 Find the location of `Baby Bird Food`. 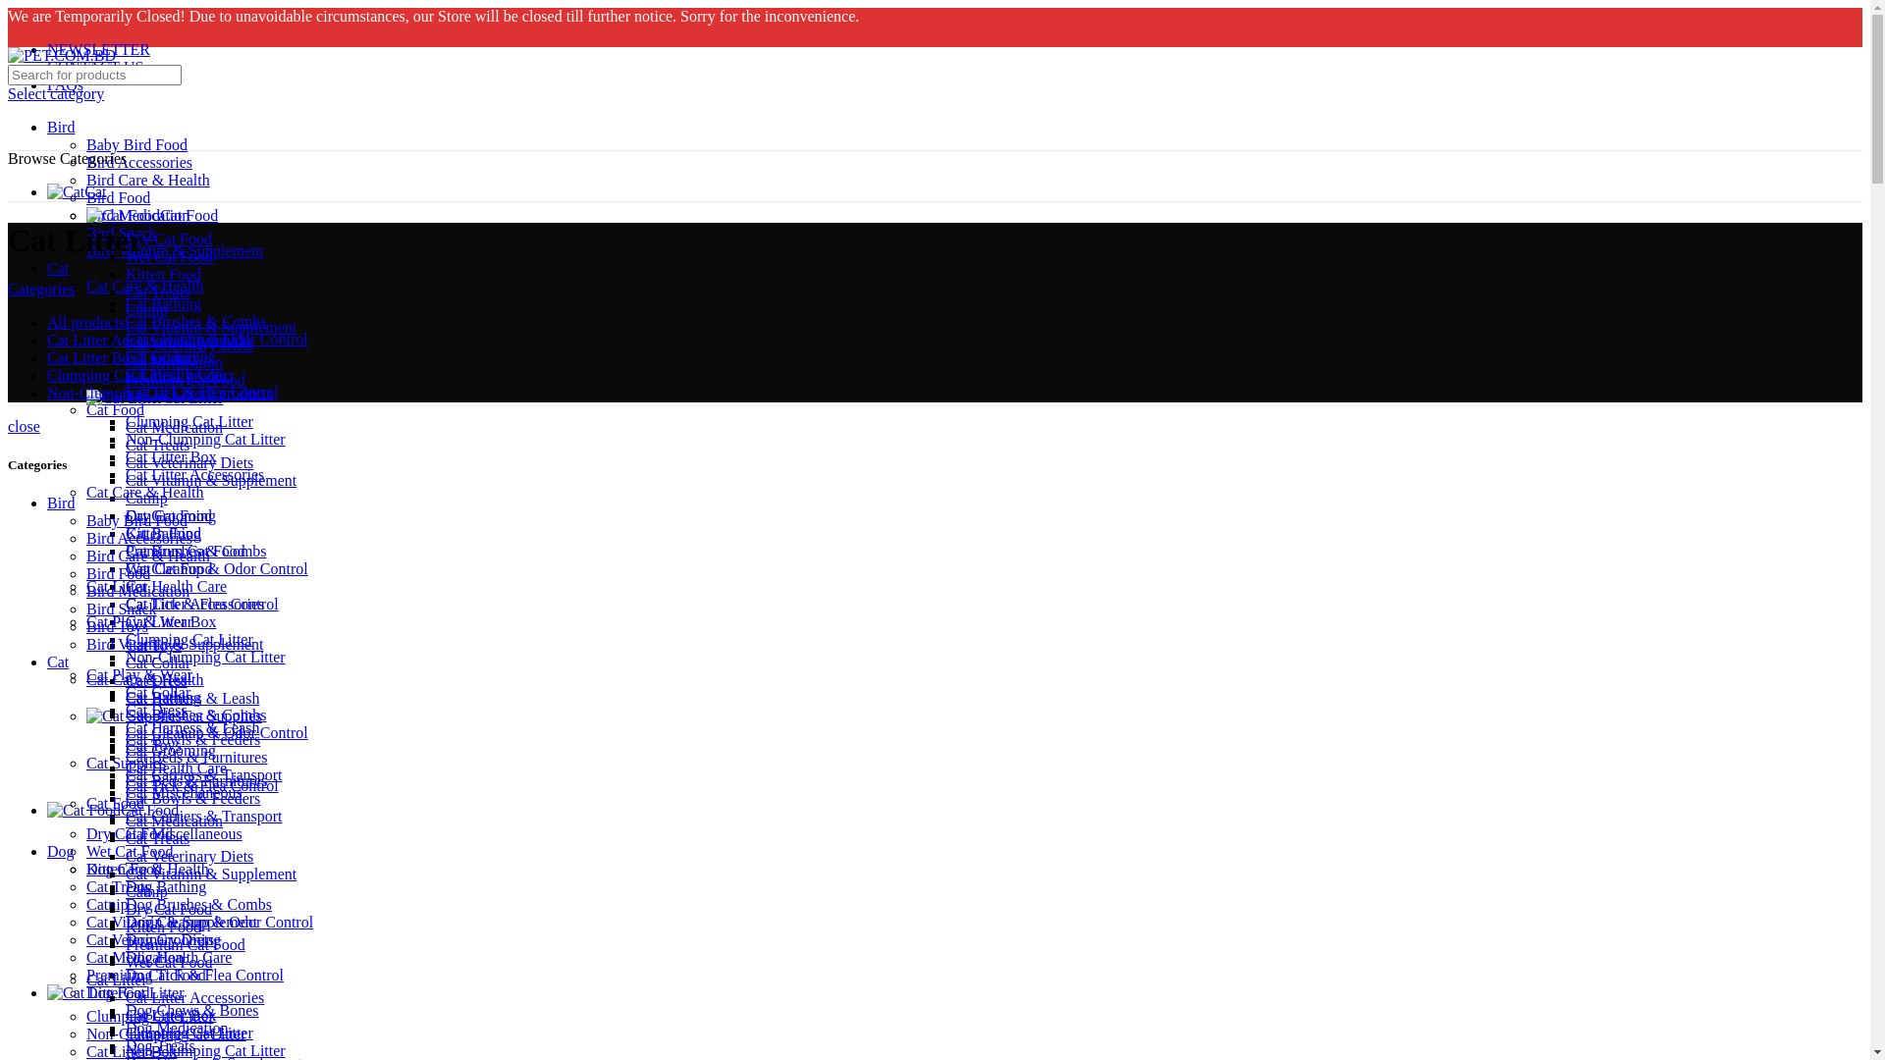

Baby Bird Food is located at coordinates (137, 520).